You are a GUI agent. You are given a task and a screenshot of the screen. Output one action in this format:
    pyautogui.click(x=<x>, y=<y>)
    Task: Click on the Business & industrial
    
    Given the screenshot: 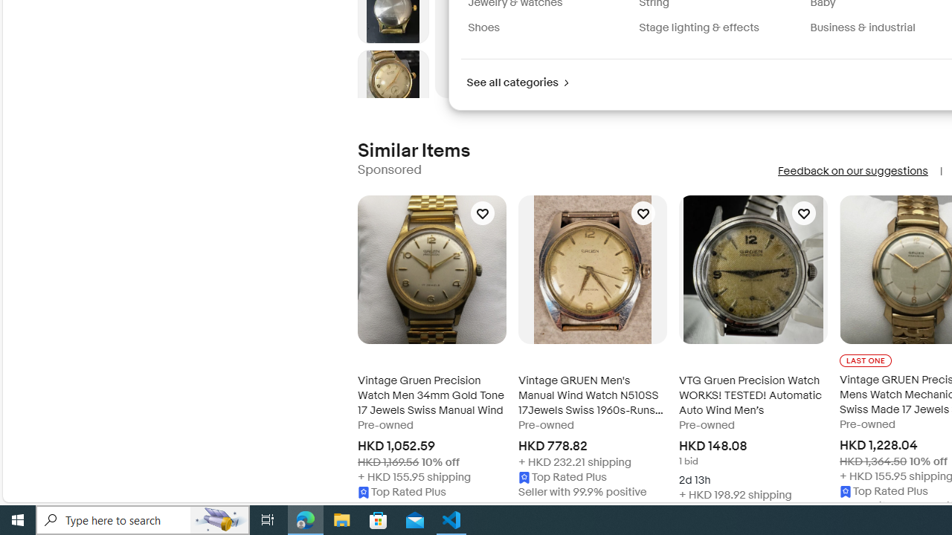 What is the action you would take?
    pyautogui.click(x=863, y=27)
    